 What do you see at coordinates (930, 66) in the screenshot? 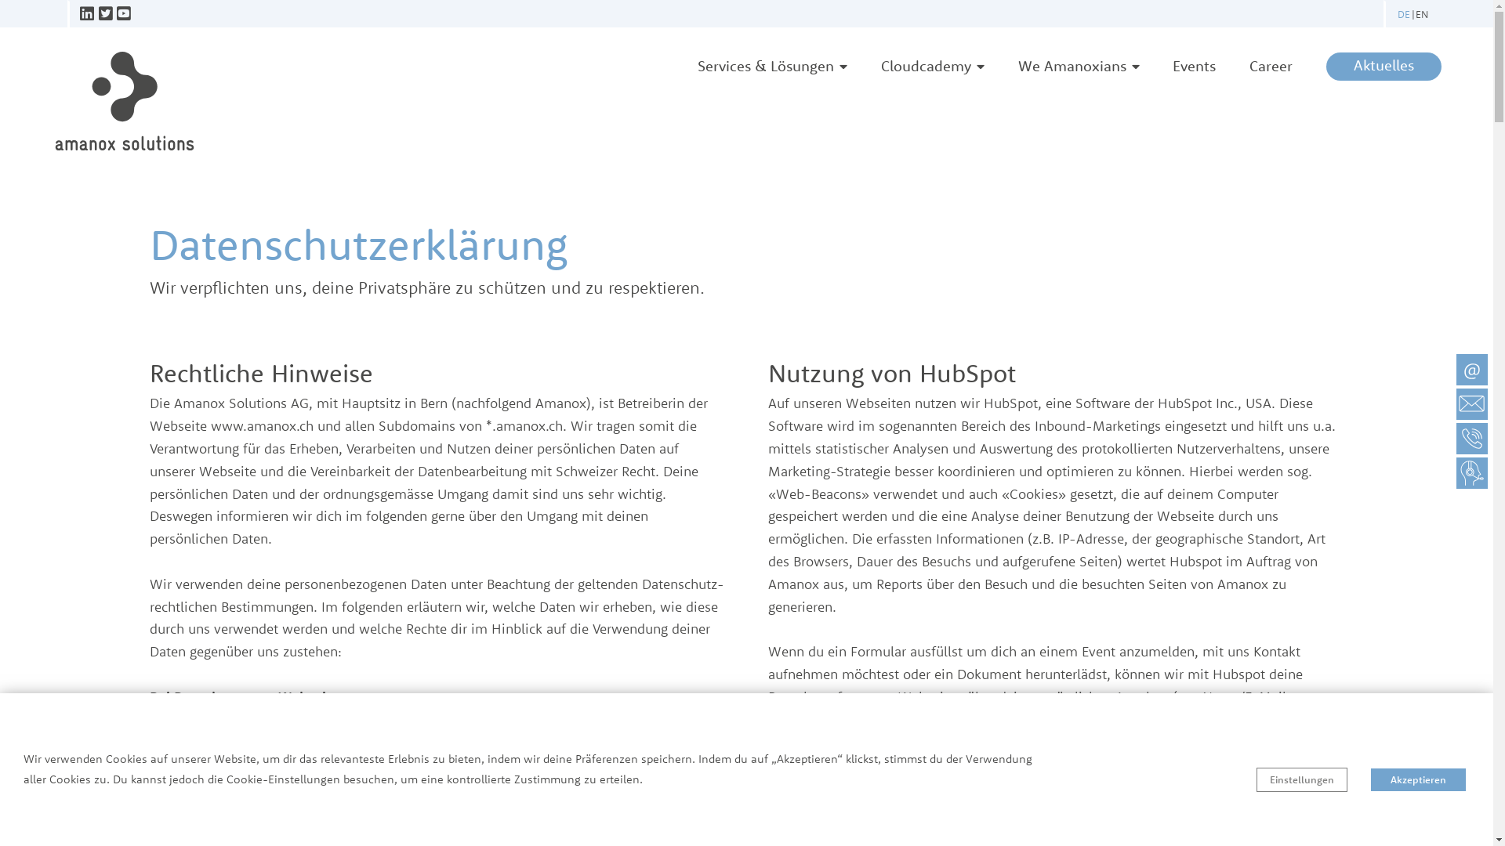
I see `Cloudcademy` at bounding box center [930, 66].